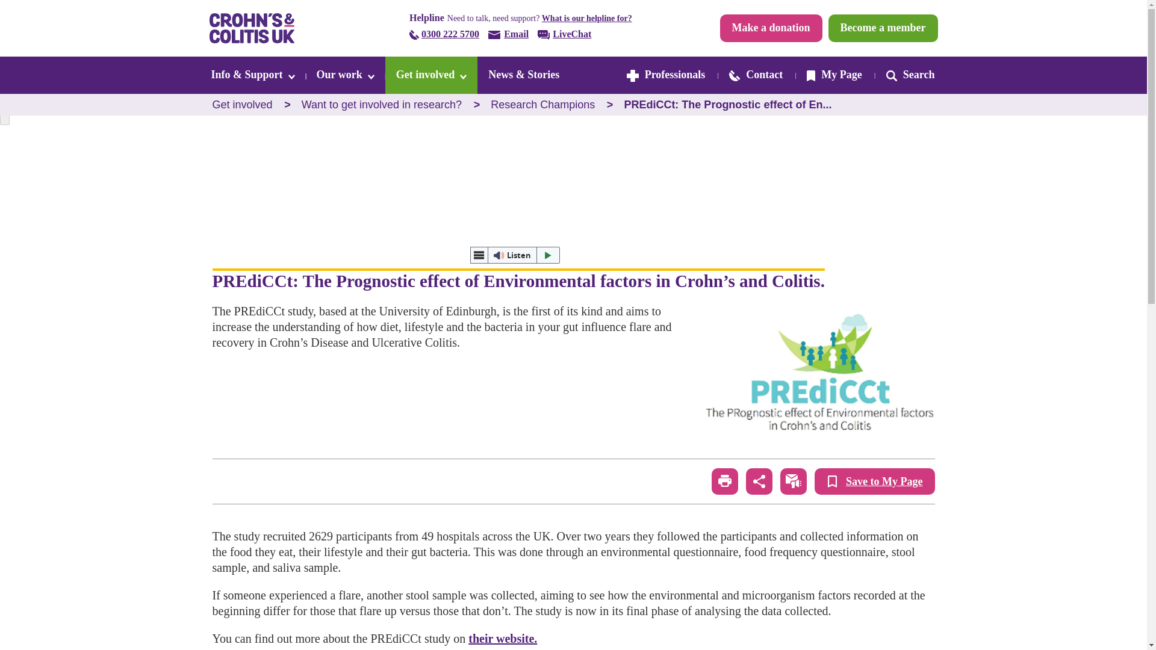 The height and width of the screenshot is (650, 1156). What do you see at coordinates (508, 35) in the screenshot?
I see `Email` at bounding box center [508, 35].